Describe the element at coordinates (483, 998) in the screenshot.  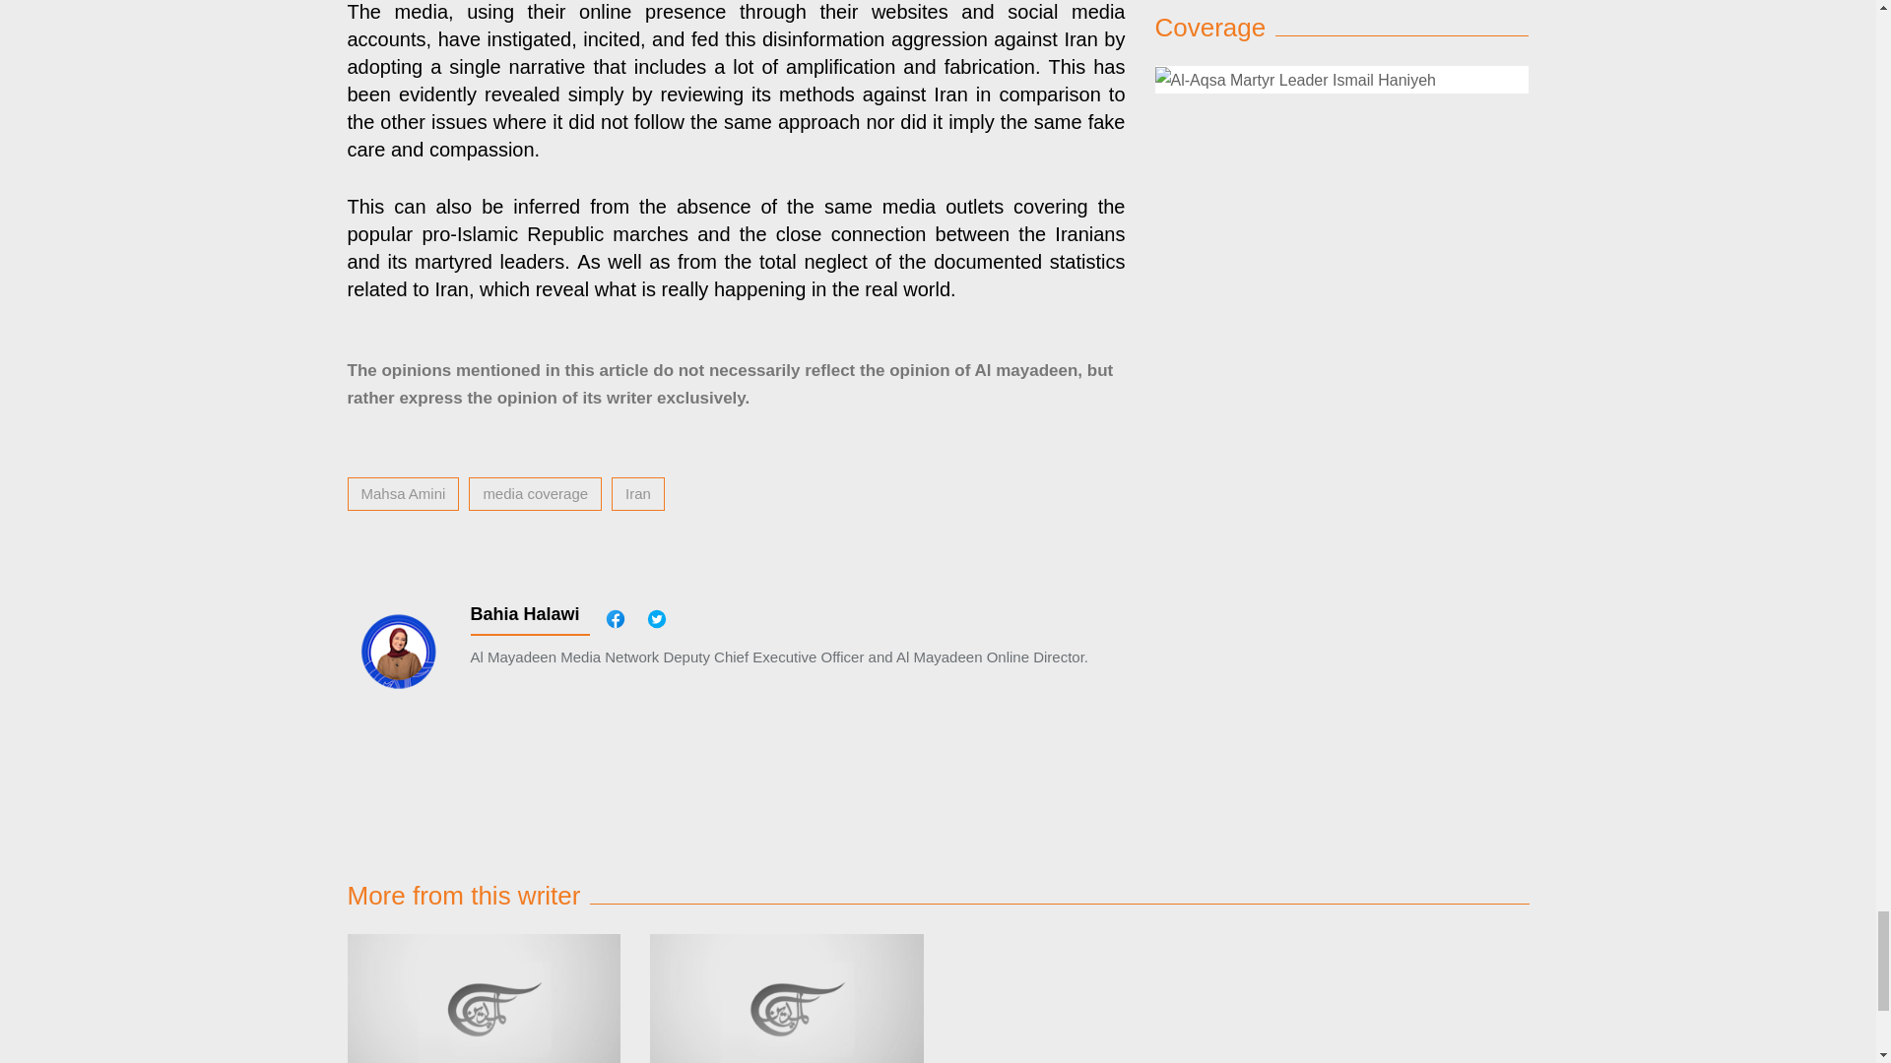
I see `Operation Al-Aqsa Flood: A favor for generations to come` at that location.